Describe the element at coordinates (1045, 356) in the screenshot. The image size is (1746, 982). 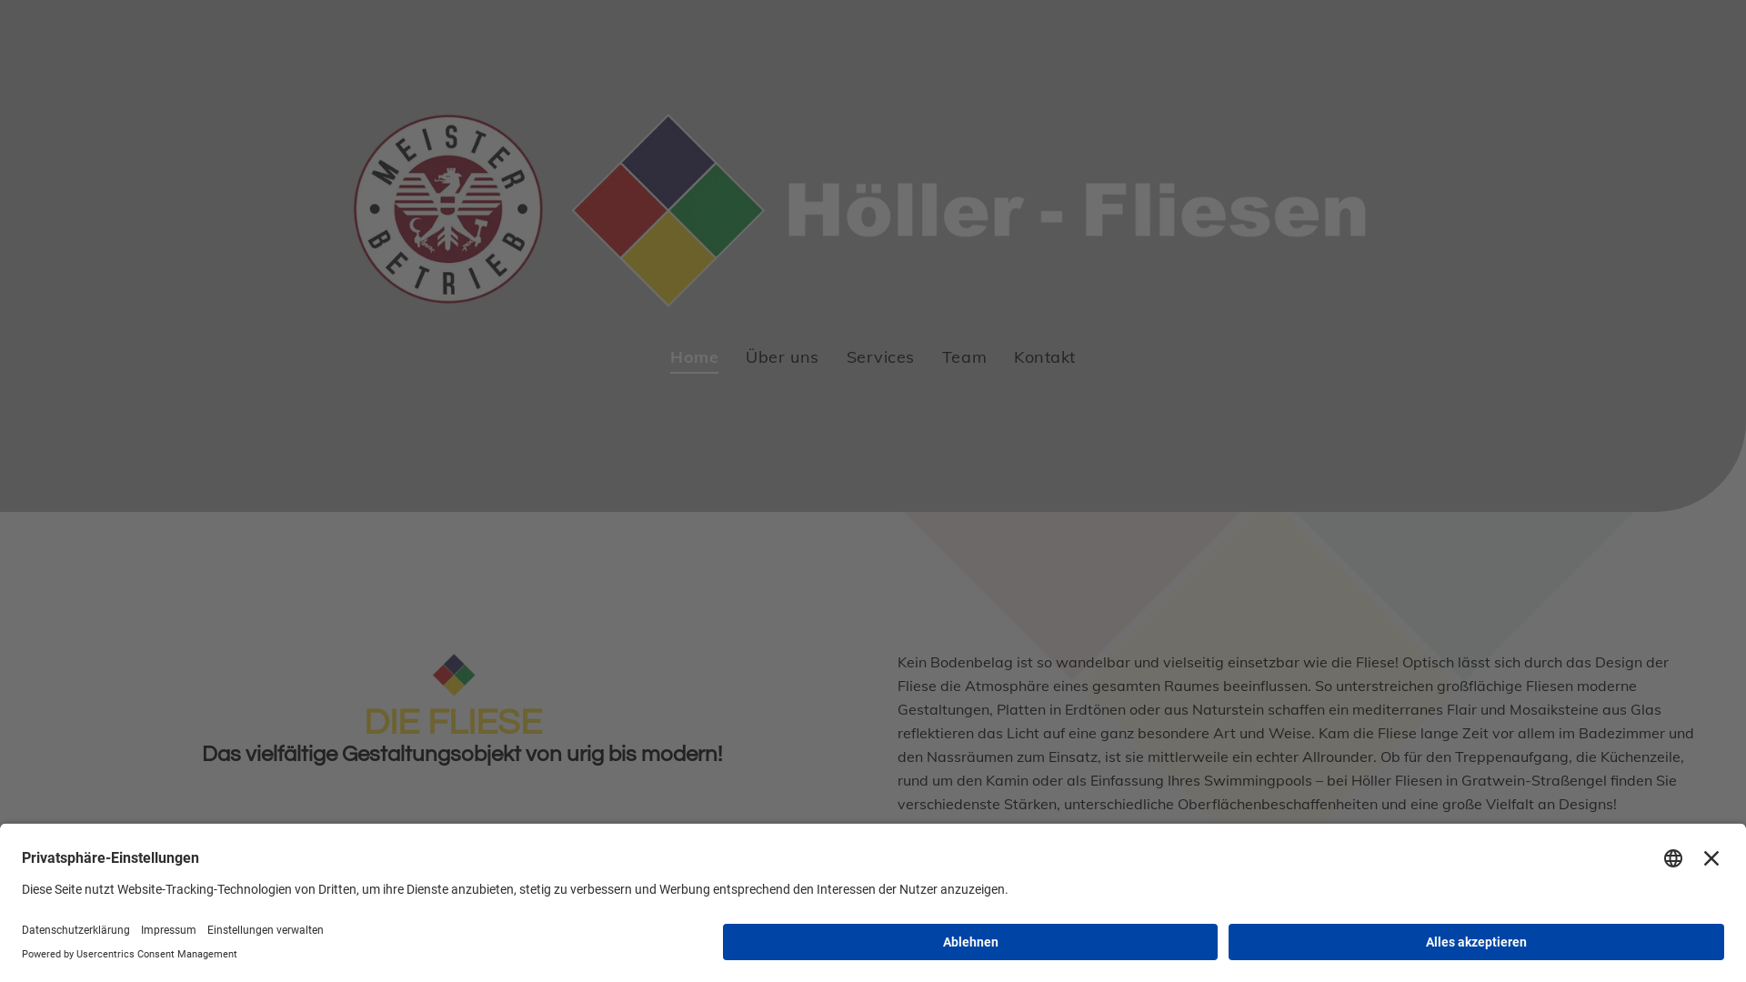
I see `Kontakt` at that location.